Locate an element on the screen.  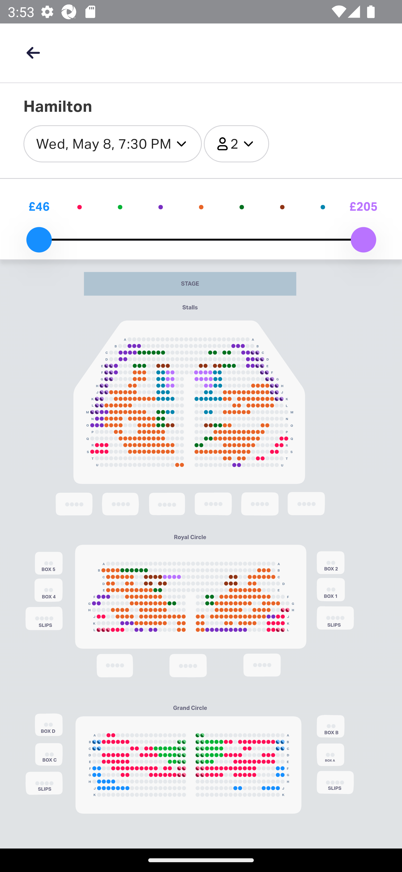
back button is located at coordinates (33, 53).